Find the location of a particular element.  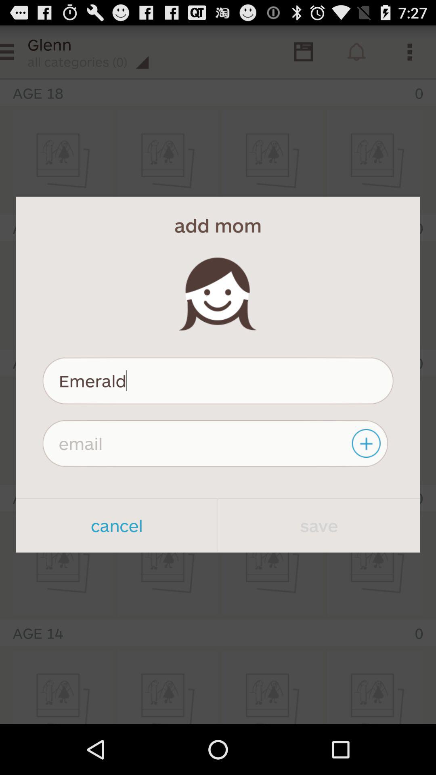

select item to the right of the cancel app is located at coordinates (319, 526).